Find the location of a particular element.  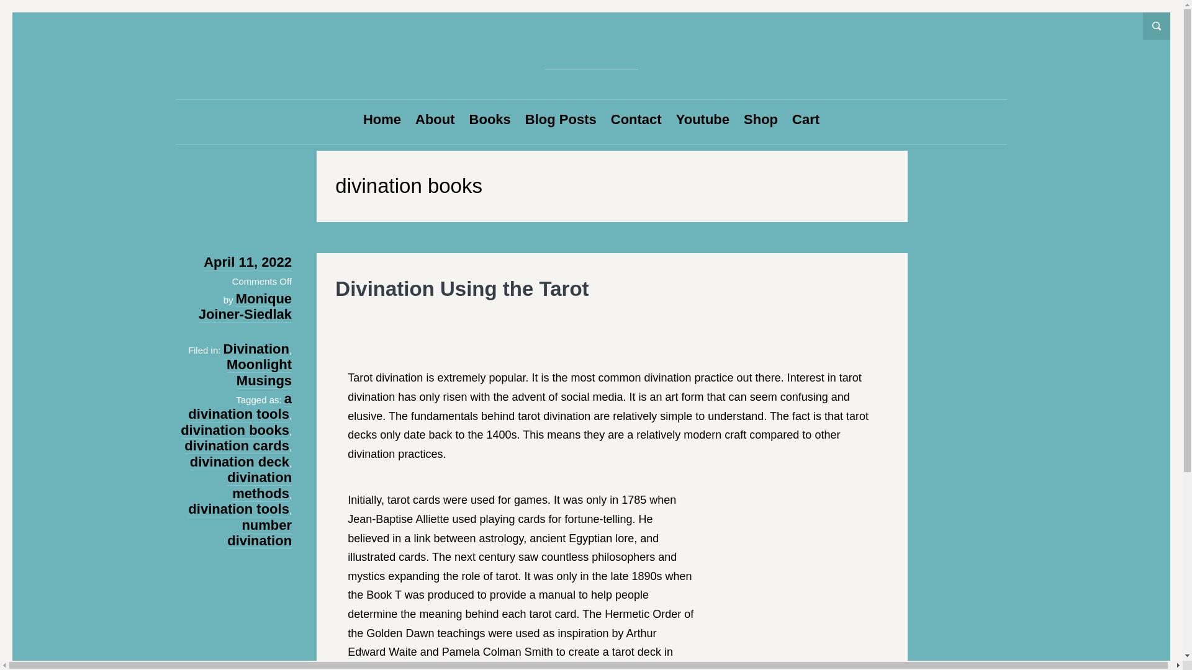

Youtube is located at coordinates (703, 119).